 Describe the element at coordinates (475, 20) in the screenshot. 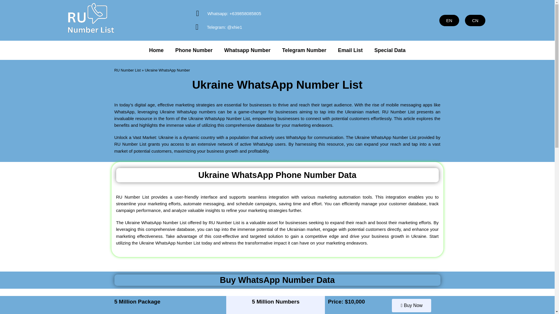

I see `CN` at that location.